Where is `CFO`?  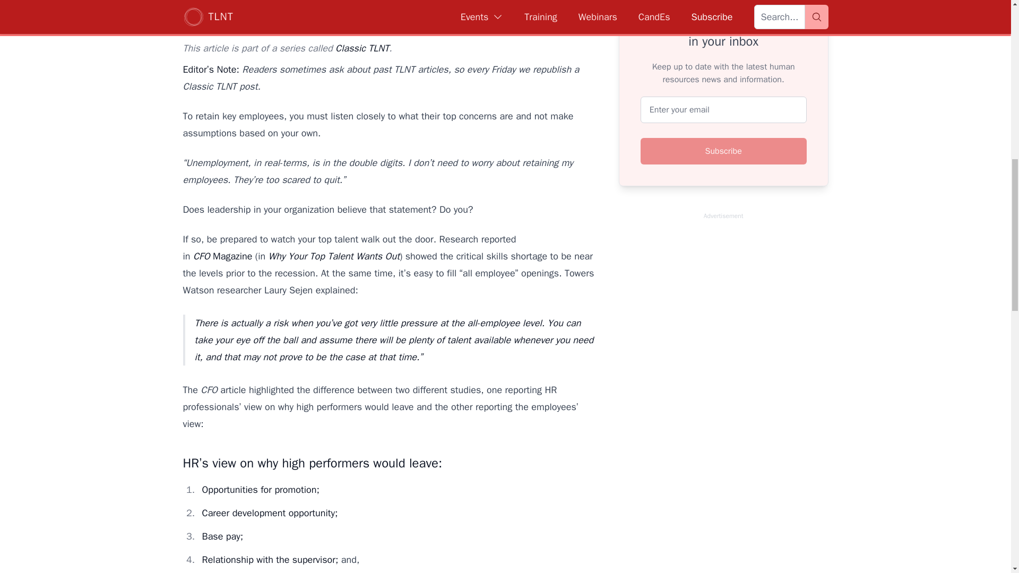 CFO is located at coordinates (202, 256).